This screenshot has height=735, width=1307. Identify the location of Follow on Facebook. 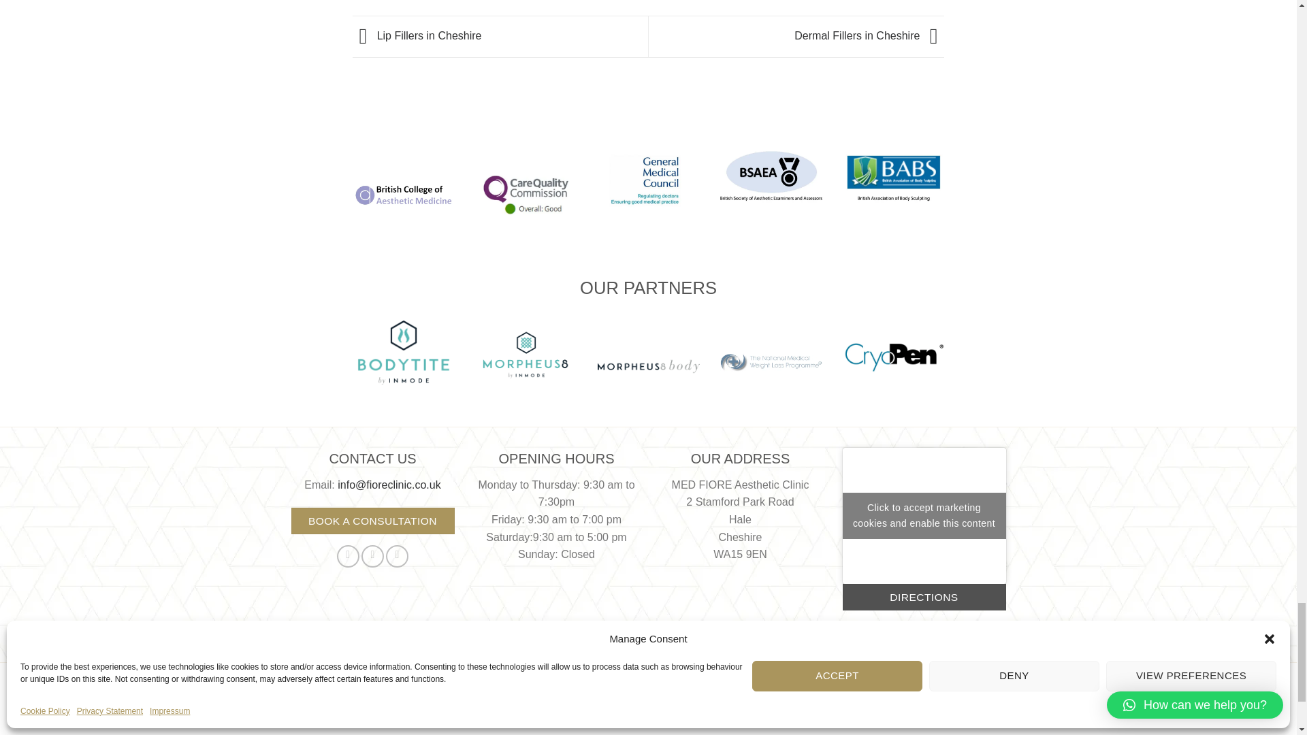
(349, 556).